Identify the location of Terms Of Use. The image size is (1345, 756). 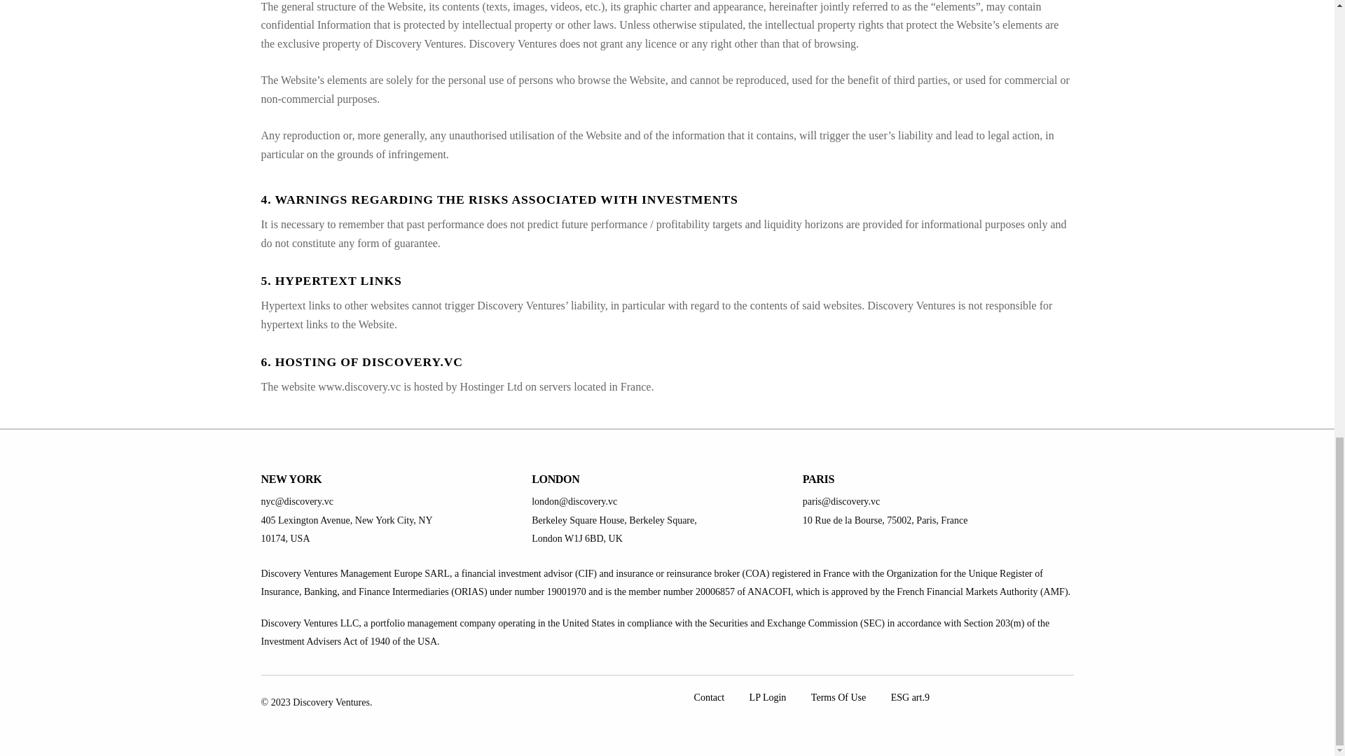
(838, 699).